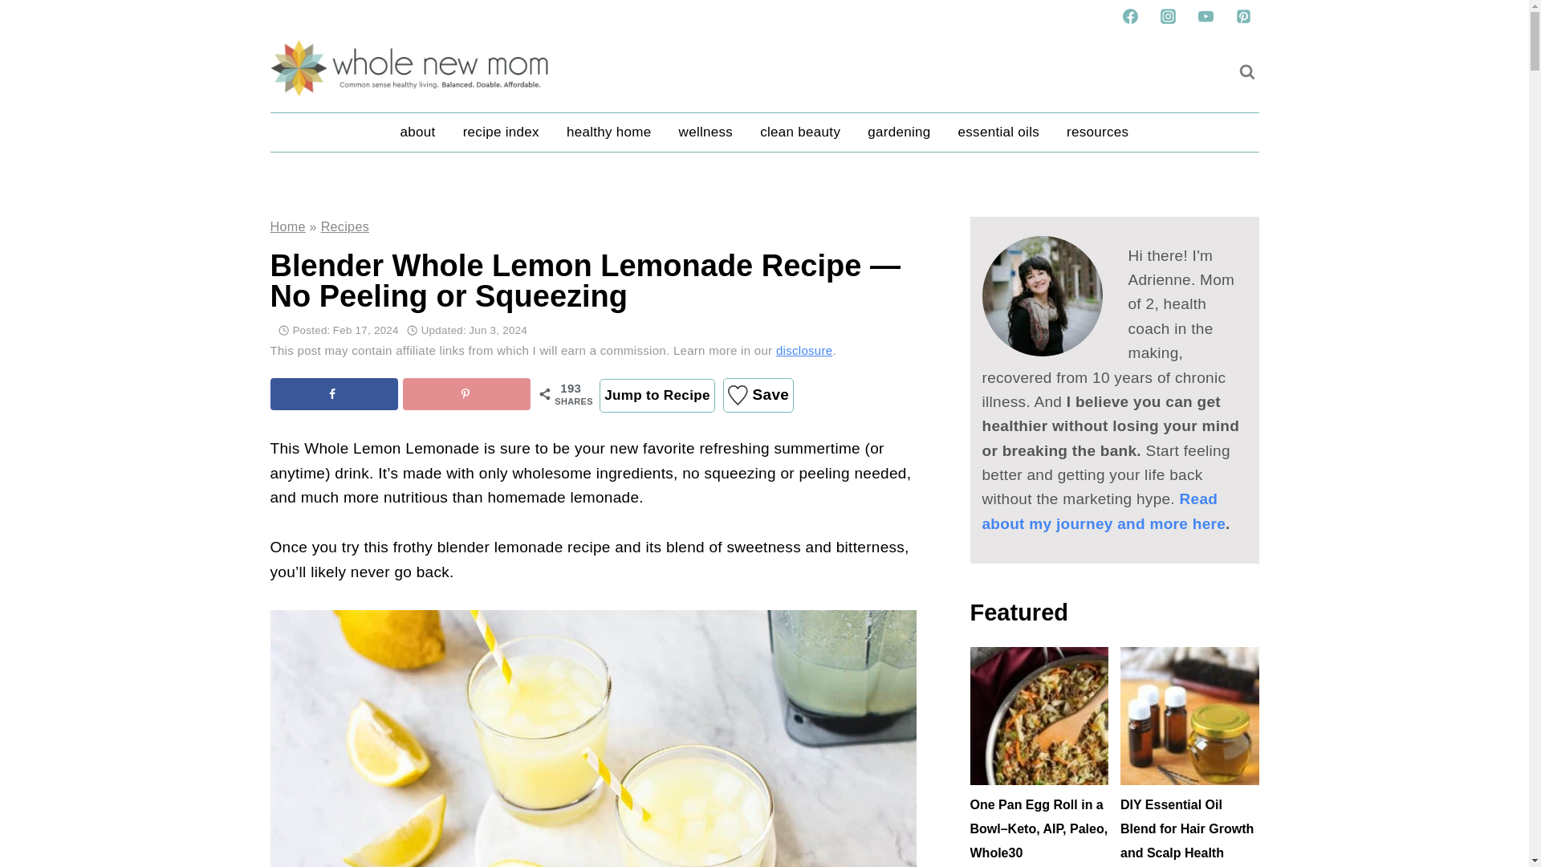 The width and height of the screenshot is (1541, 867). What do you see at coordinates (609, 132) in the screenshot?
I see `healthy home` at bounding box center [609, 132].